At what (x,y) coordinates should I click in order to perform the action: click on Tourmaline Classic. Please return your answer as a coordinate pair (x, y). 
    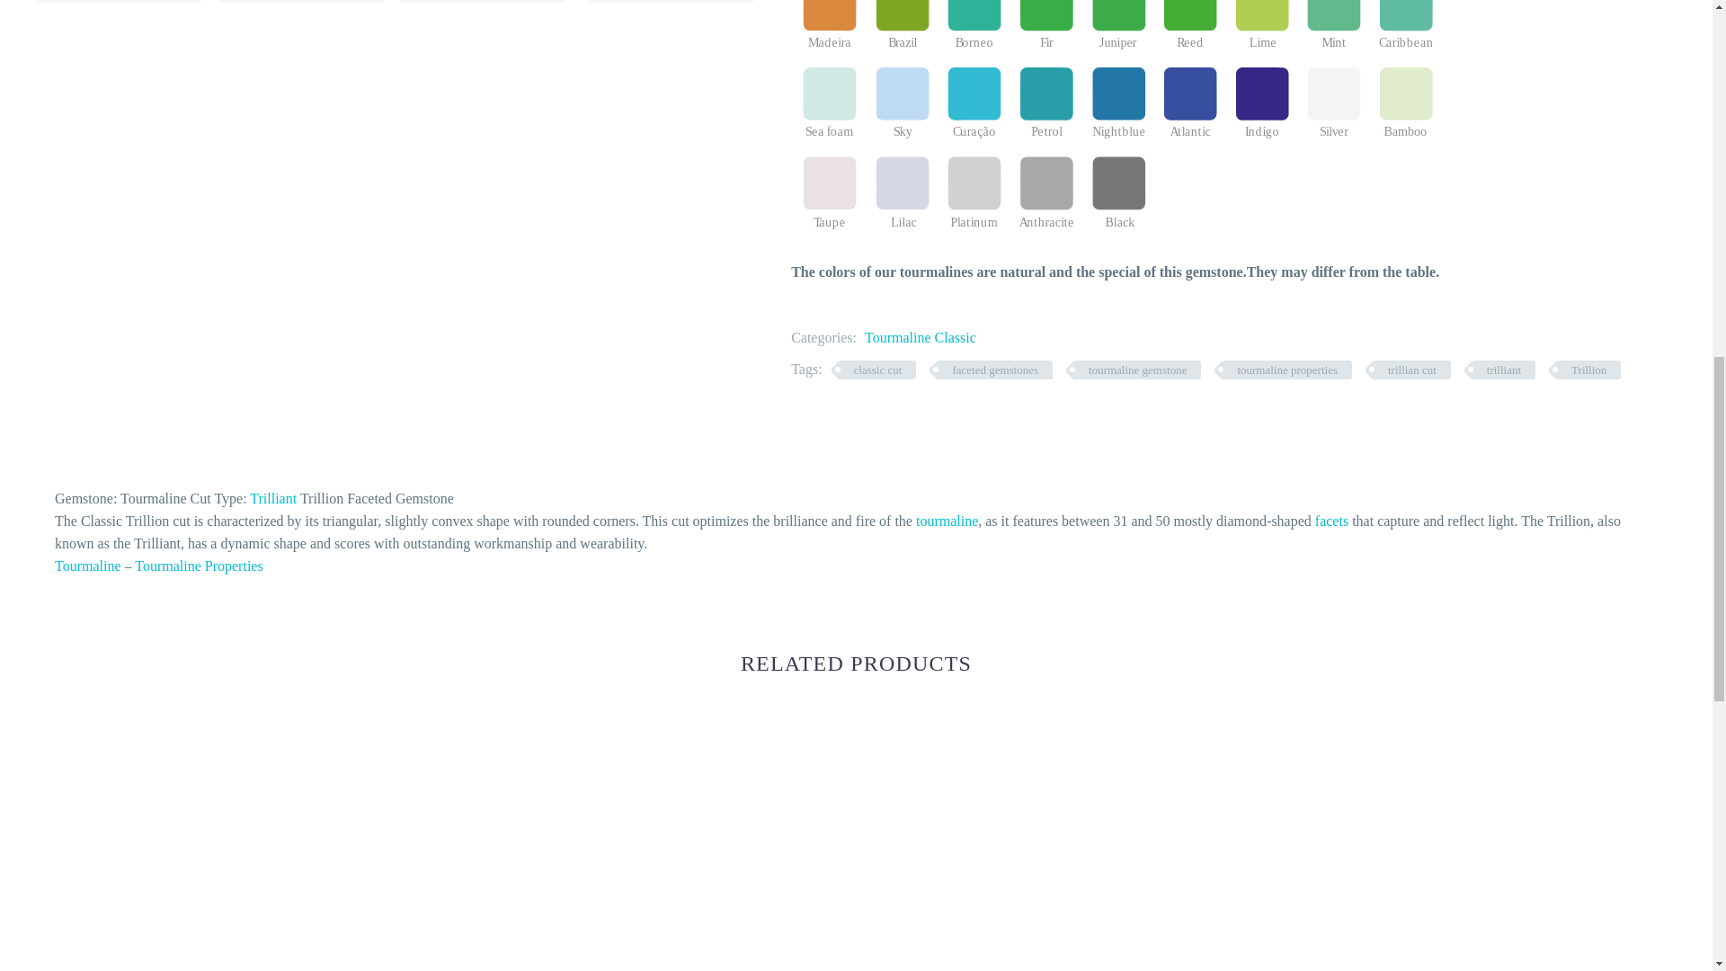
    Looking at the image, I should click on (921, 338).